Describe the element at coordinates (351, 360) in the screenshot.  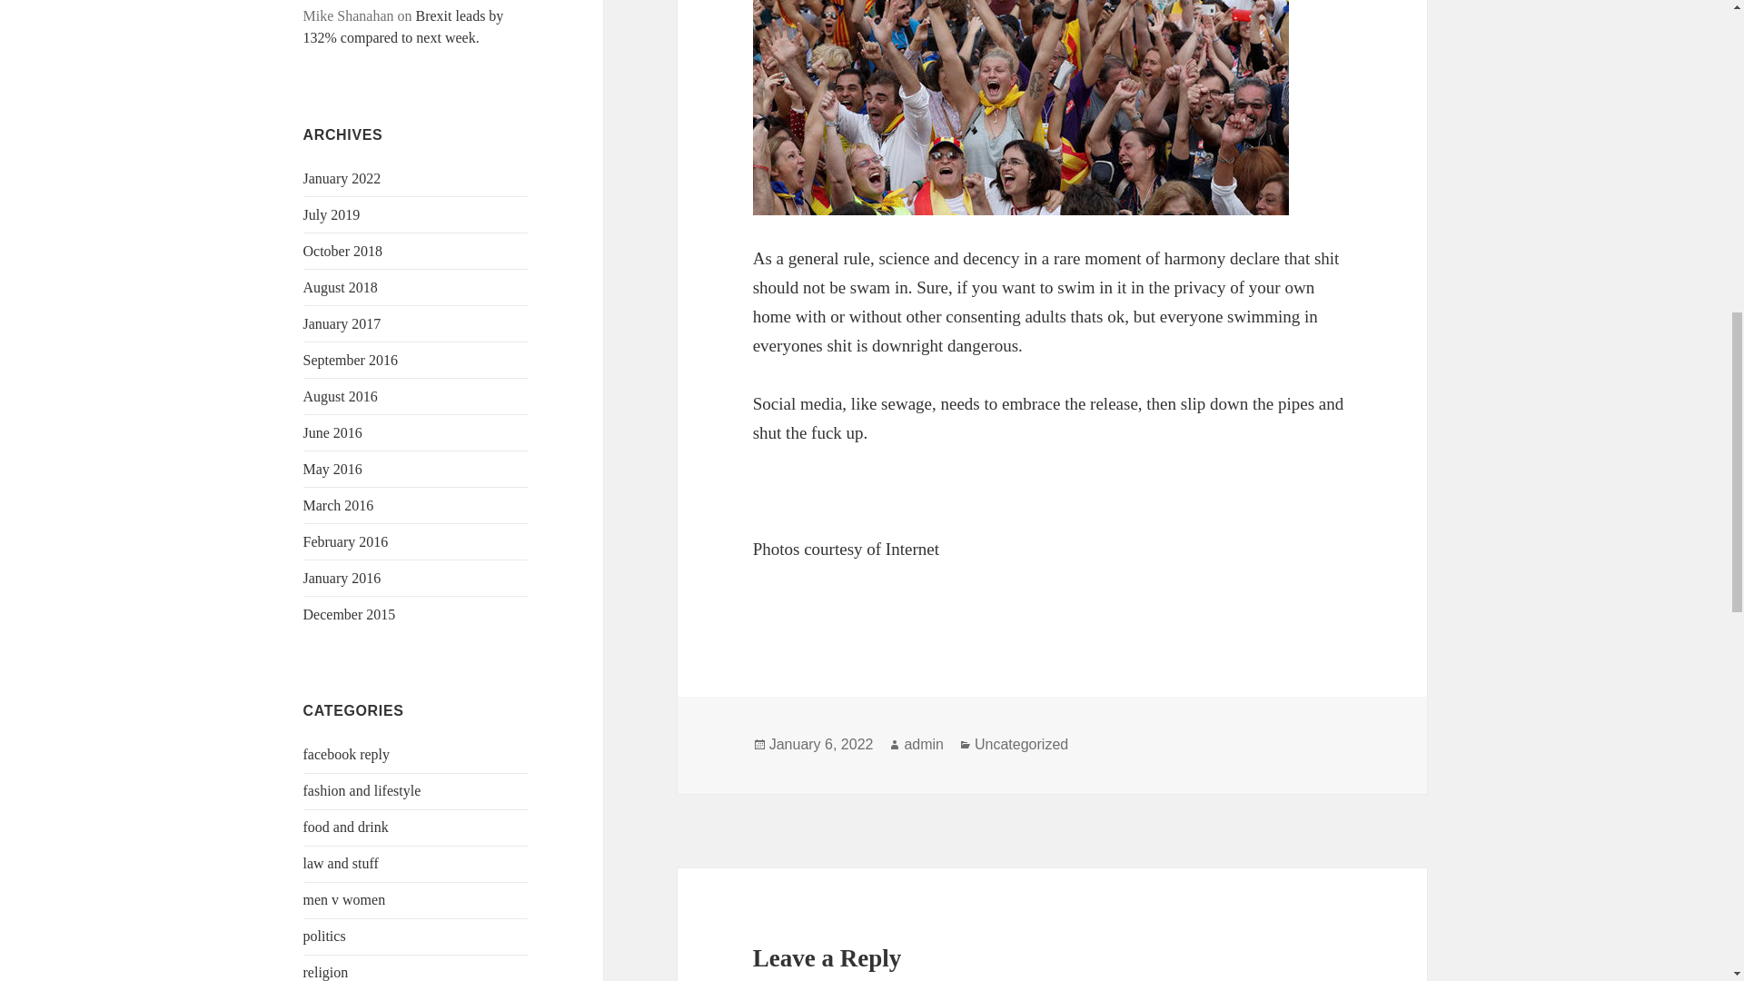
I see `September 2016` at that location.